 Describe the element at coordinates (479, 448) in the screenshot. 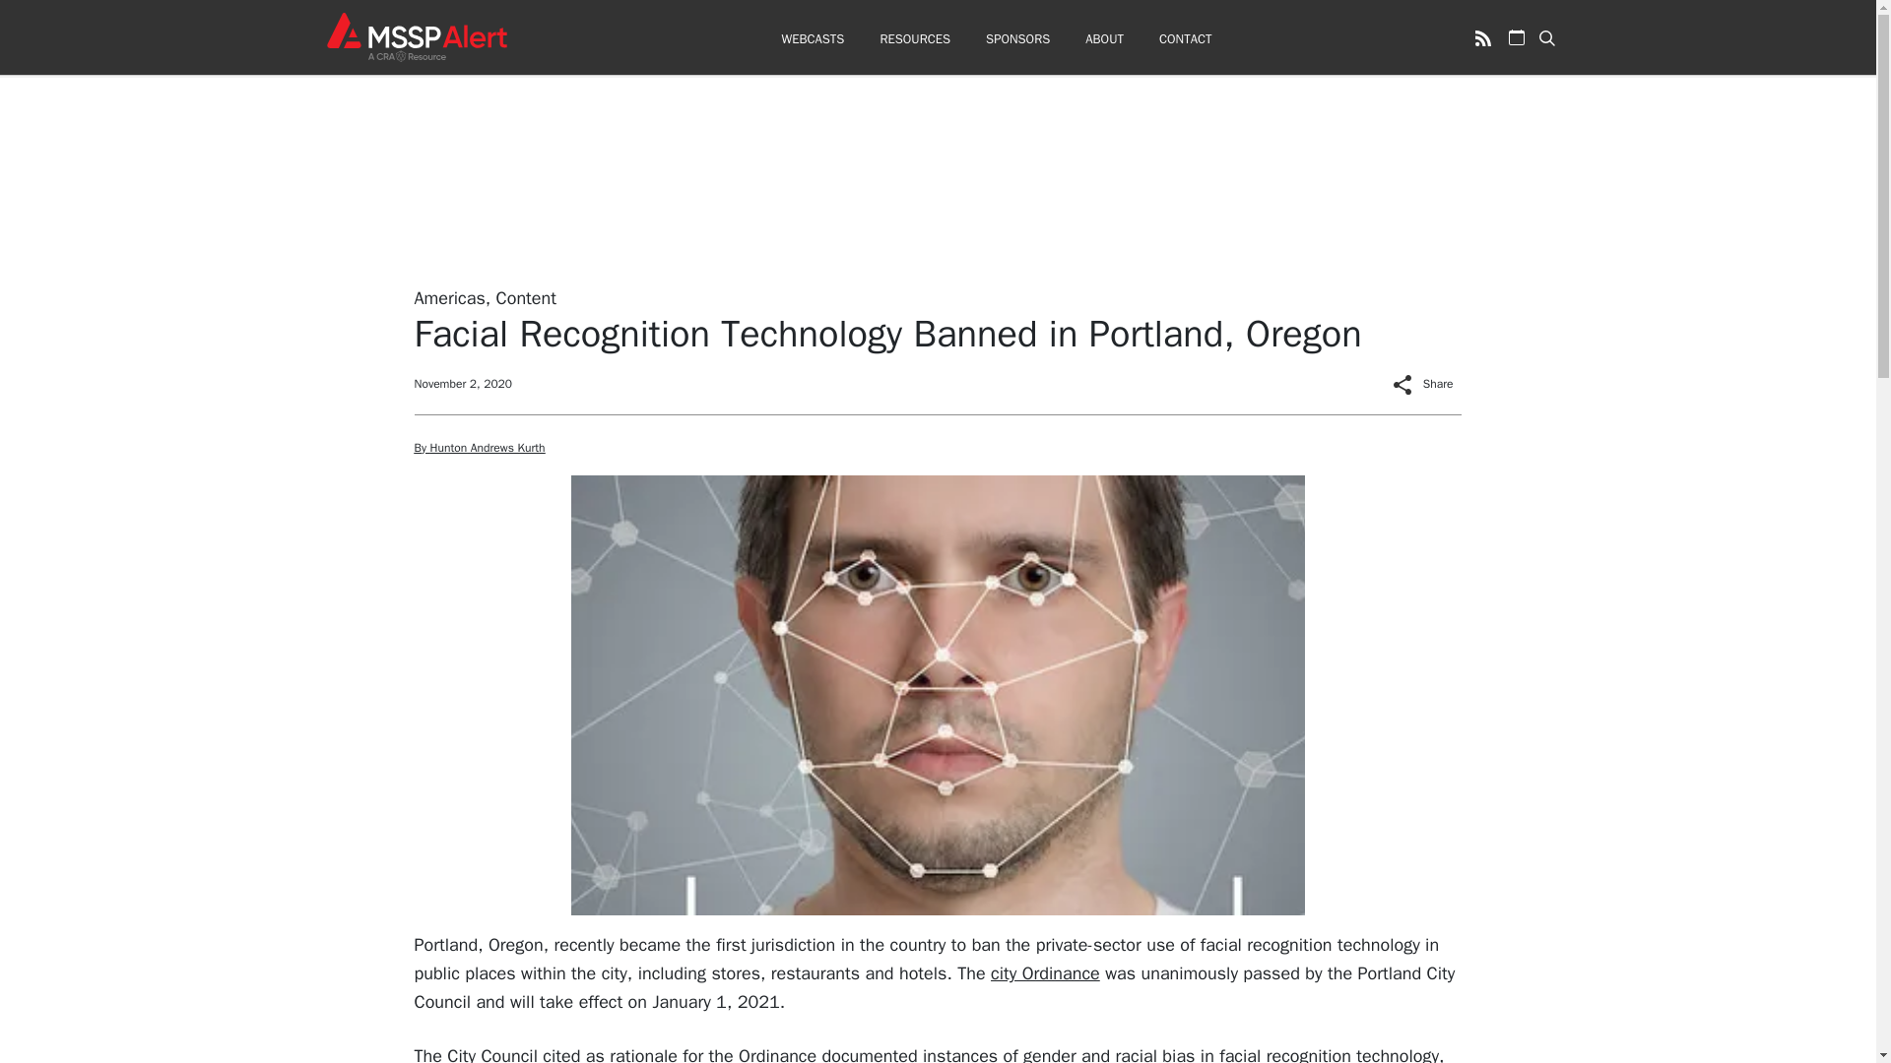

I see `By Hunton Andrews Kurth` at that location.